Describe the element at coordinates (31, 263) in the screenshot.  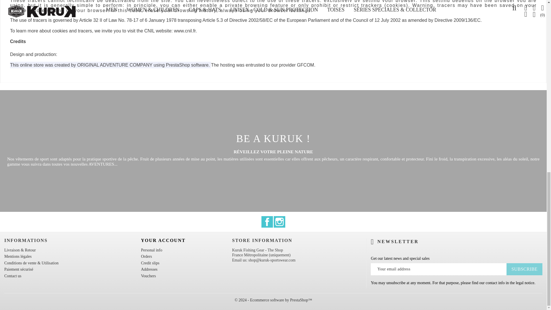
I see `Nos conditions d'utilisation` at that location.